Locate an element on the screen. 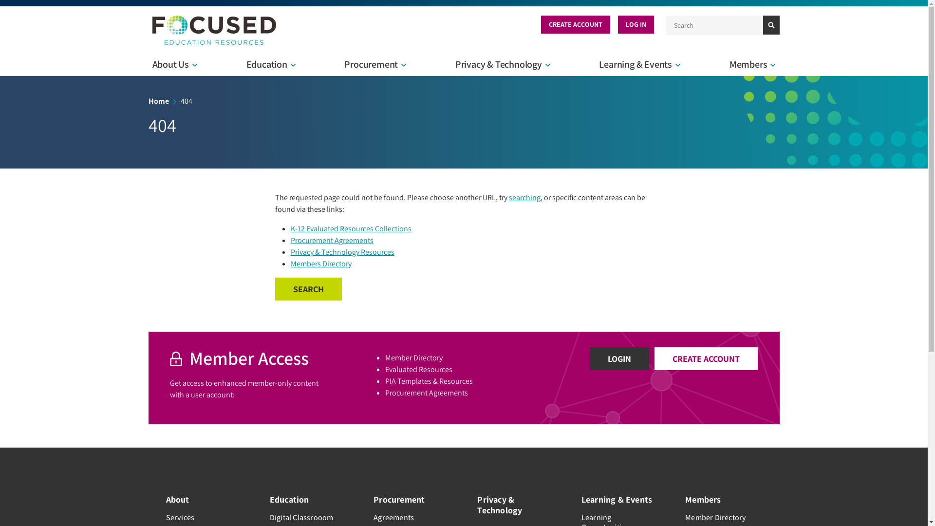 Image resolution: width=935 pixels, height=526 pixels. K-12 Evaluated Resources Collections is located at coordinates (351, 229).